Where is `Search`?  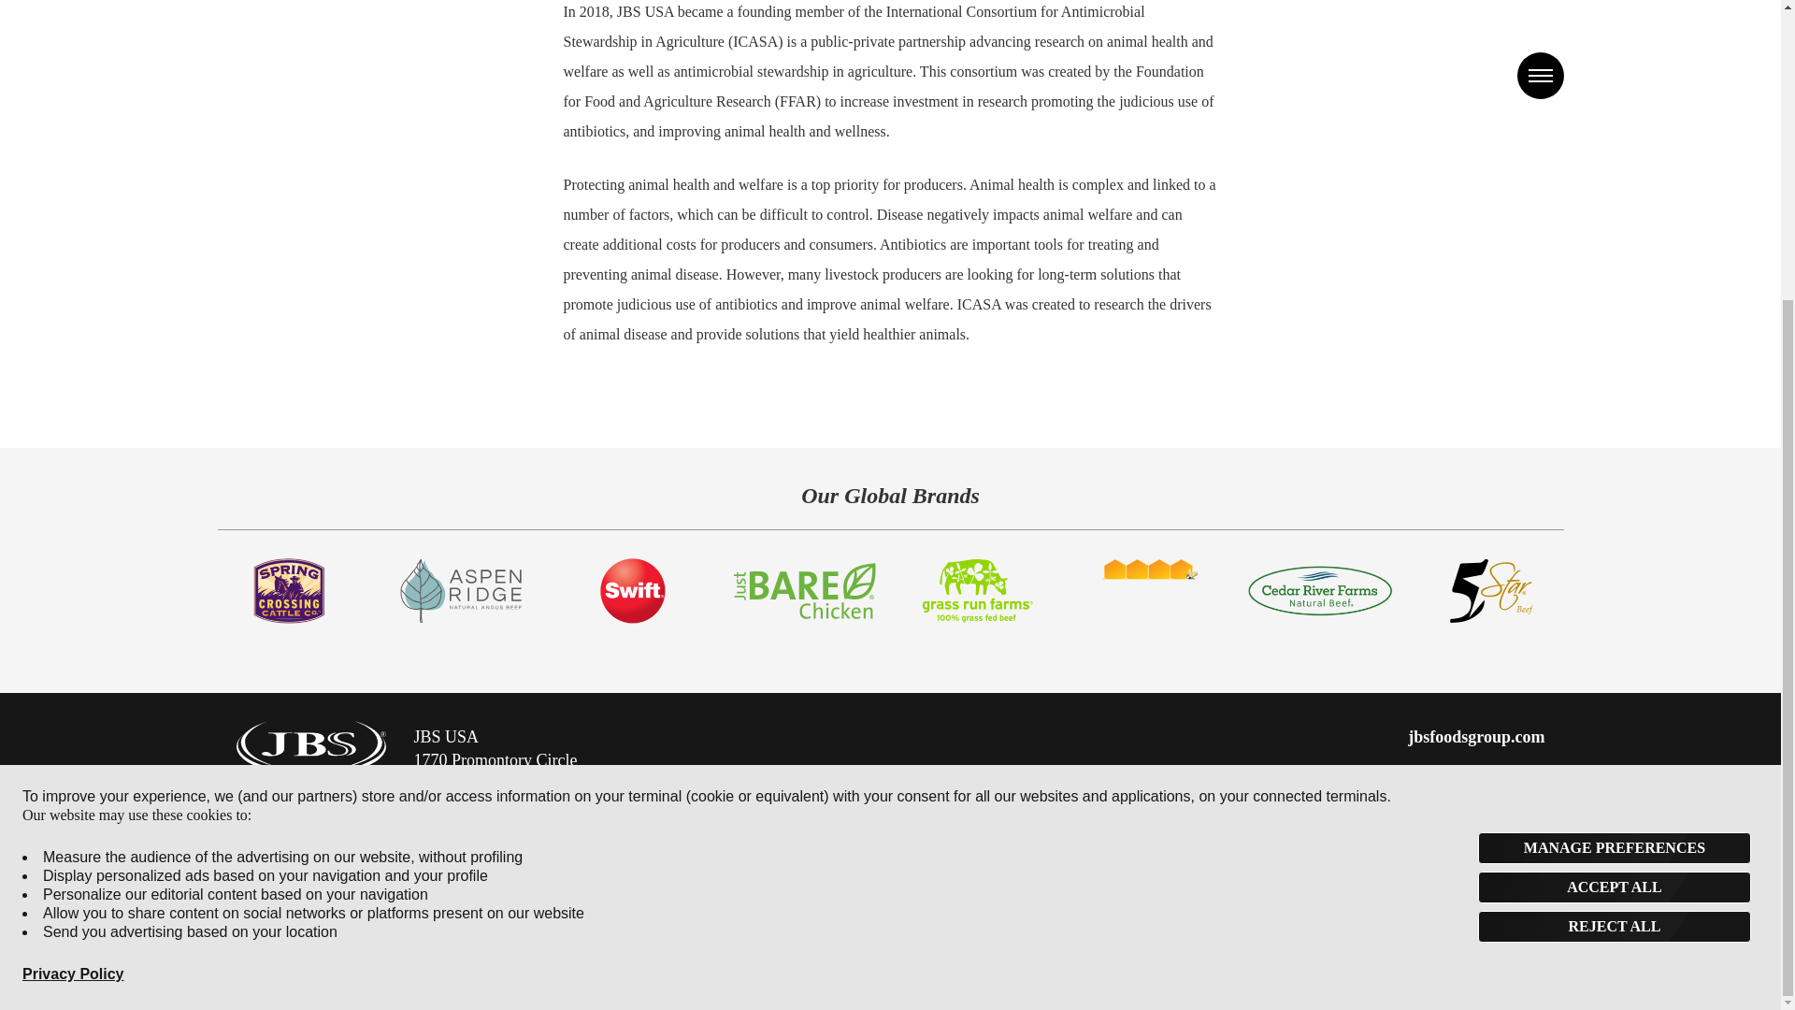
Search is located at coordinates (1283, 790).